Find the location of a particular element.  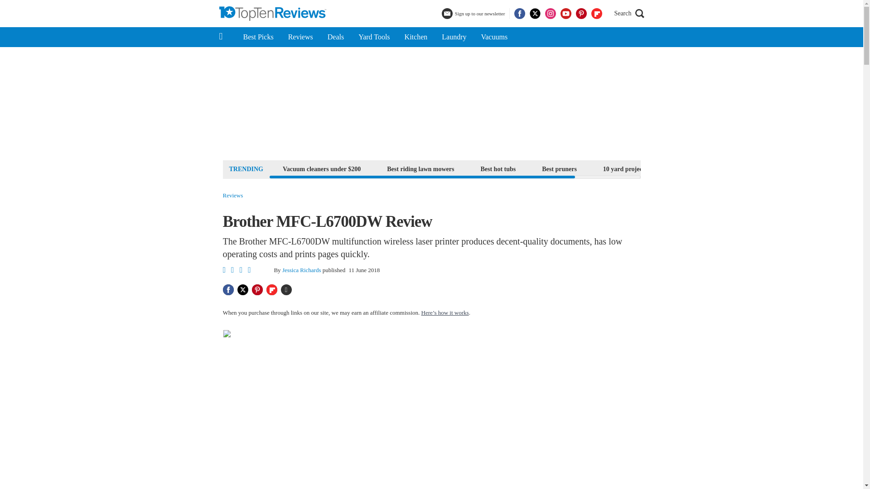

Vacuums is located at coordinates (494, 37).